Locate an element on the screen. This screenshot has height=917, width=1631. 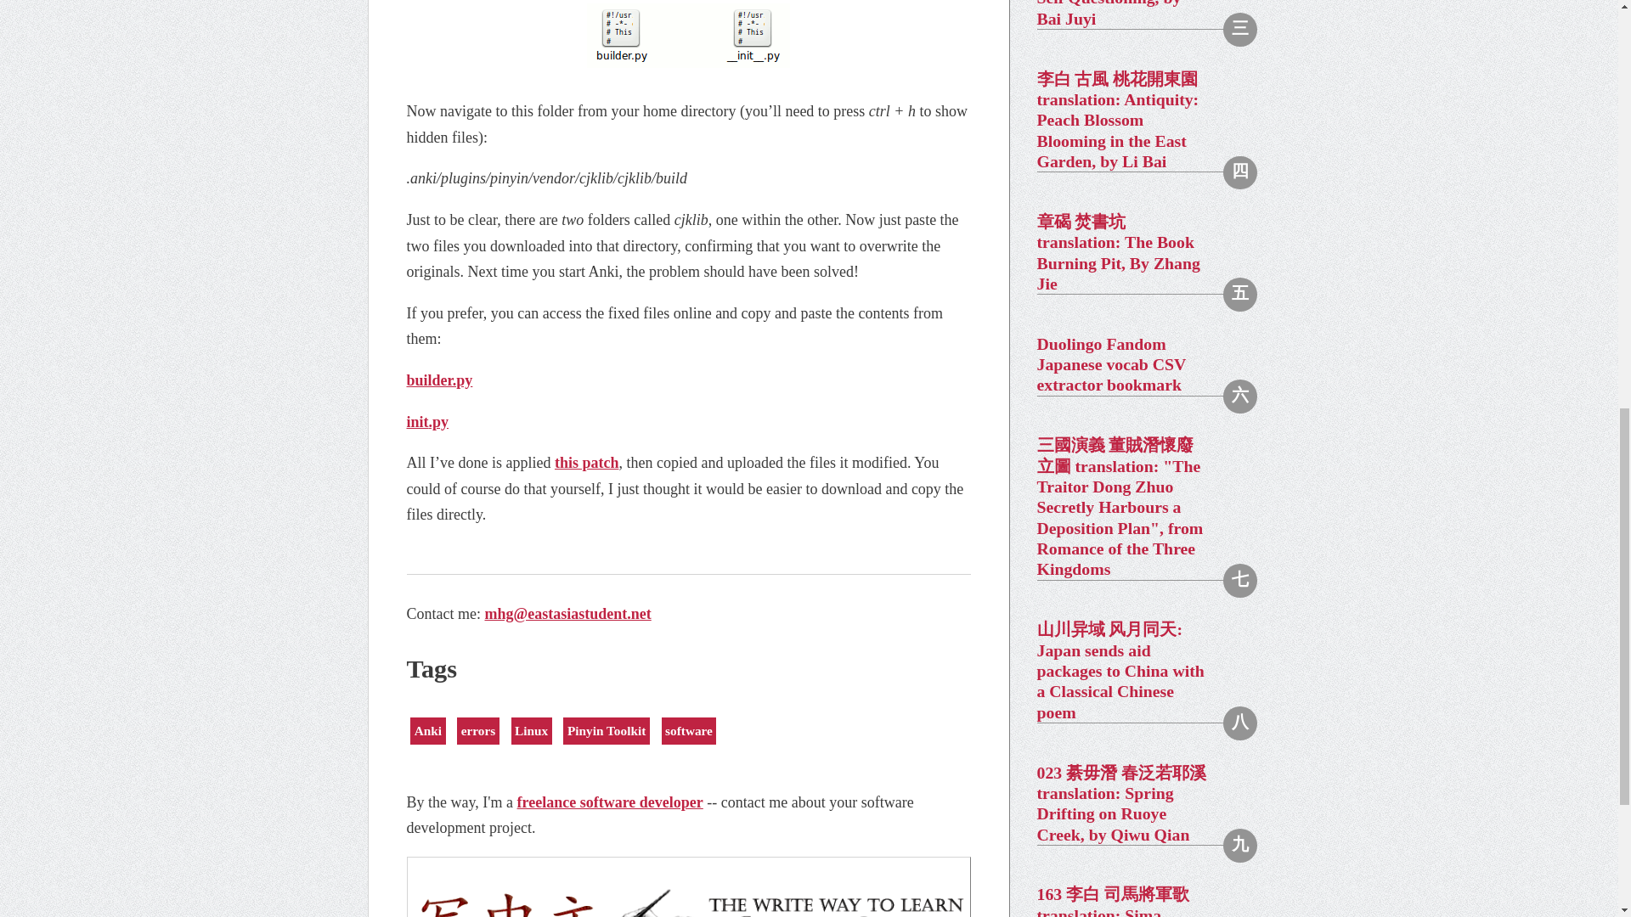
Pinyin Toolkit is located at coordinates (606, 730).